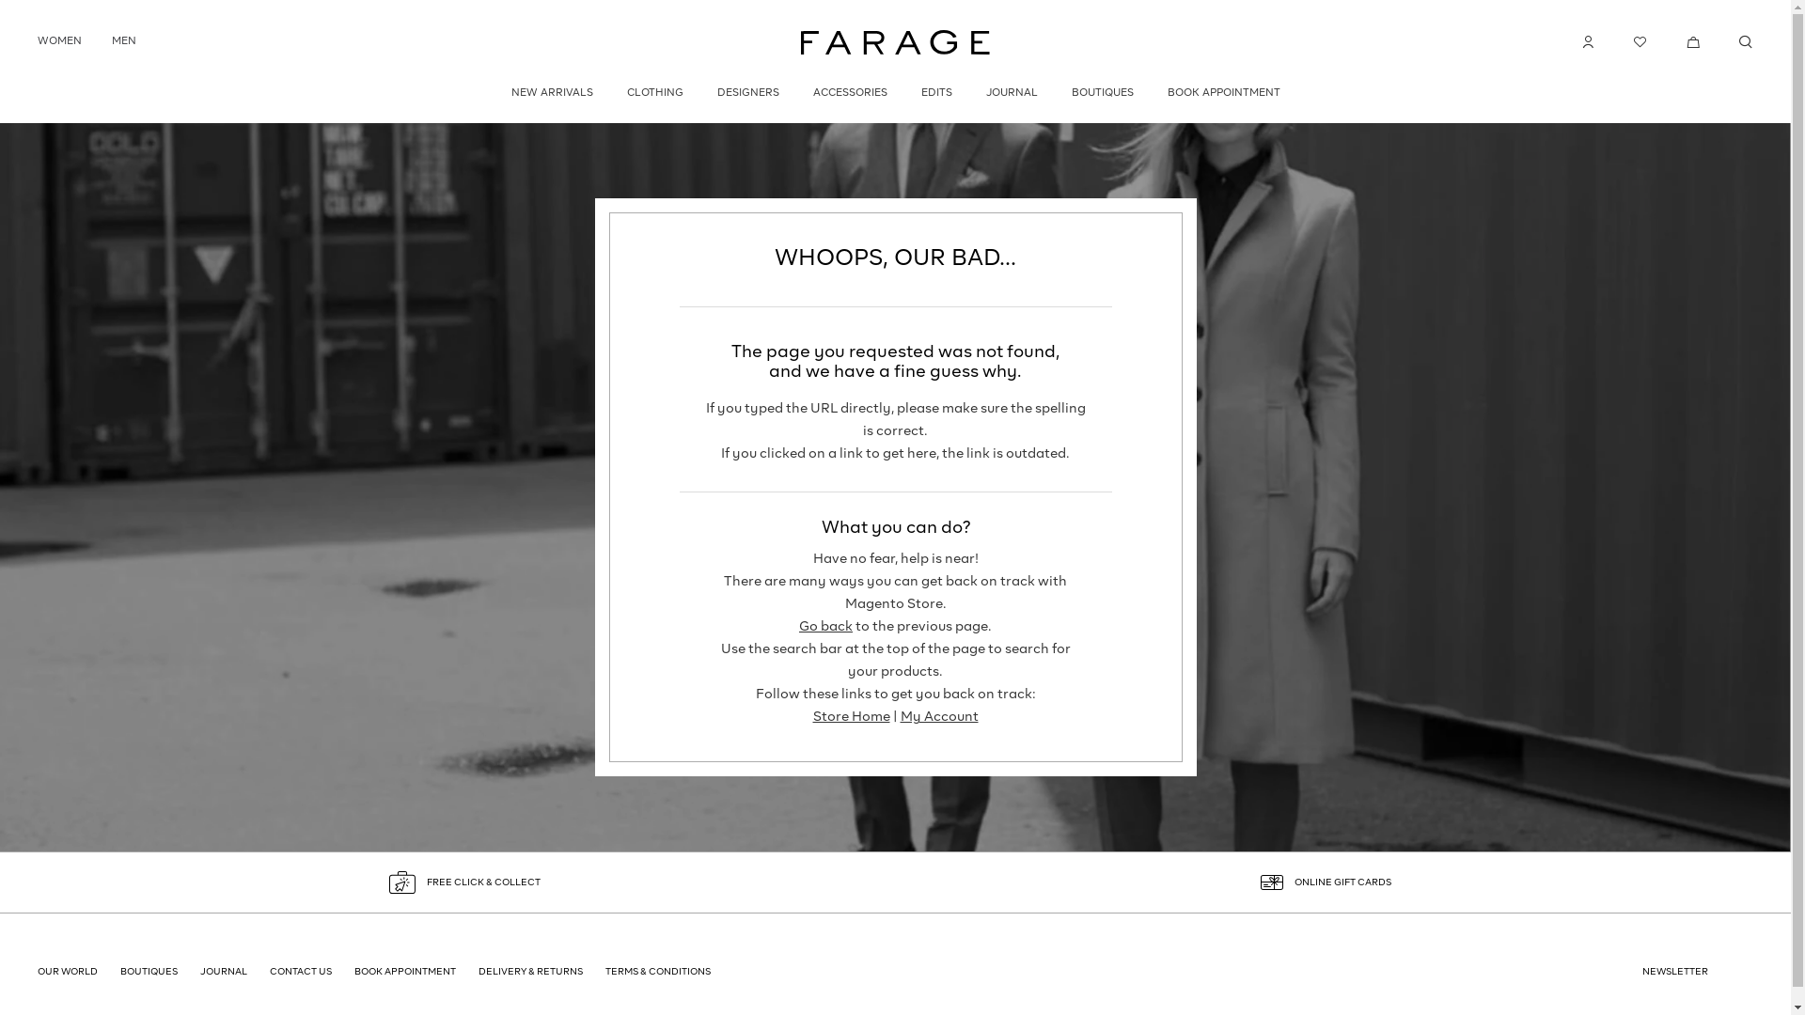  Describe the element at coordinates (825, 627) in the screenshot. I see `Go back` at that location.